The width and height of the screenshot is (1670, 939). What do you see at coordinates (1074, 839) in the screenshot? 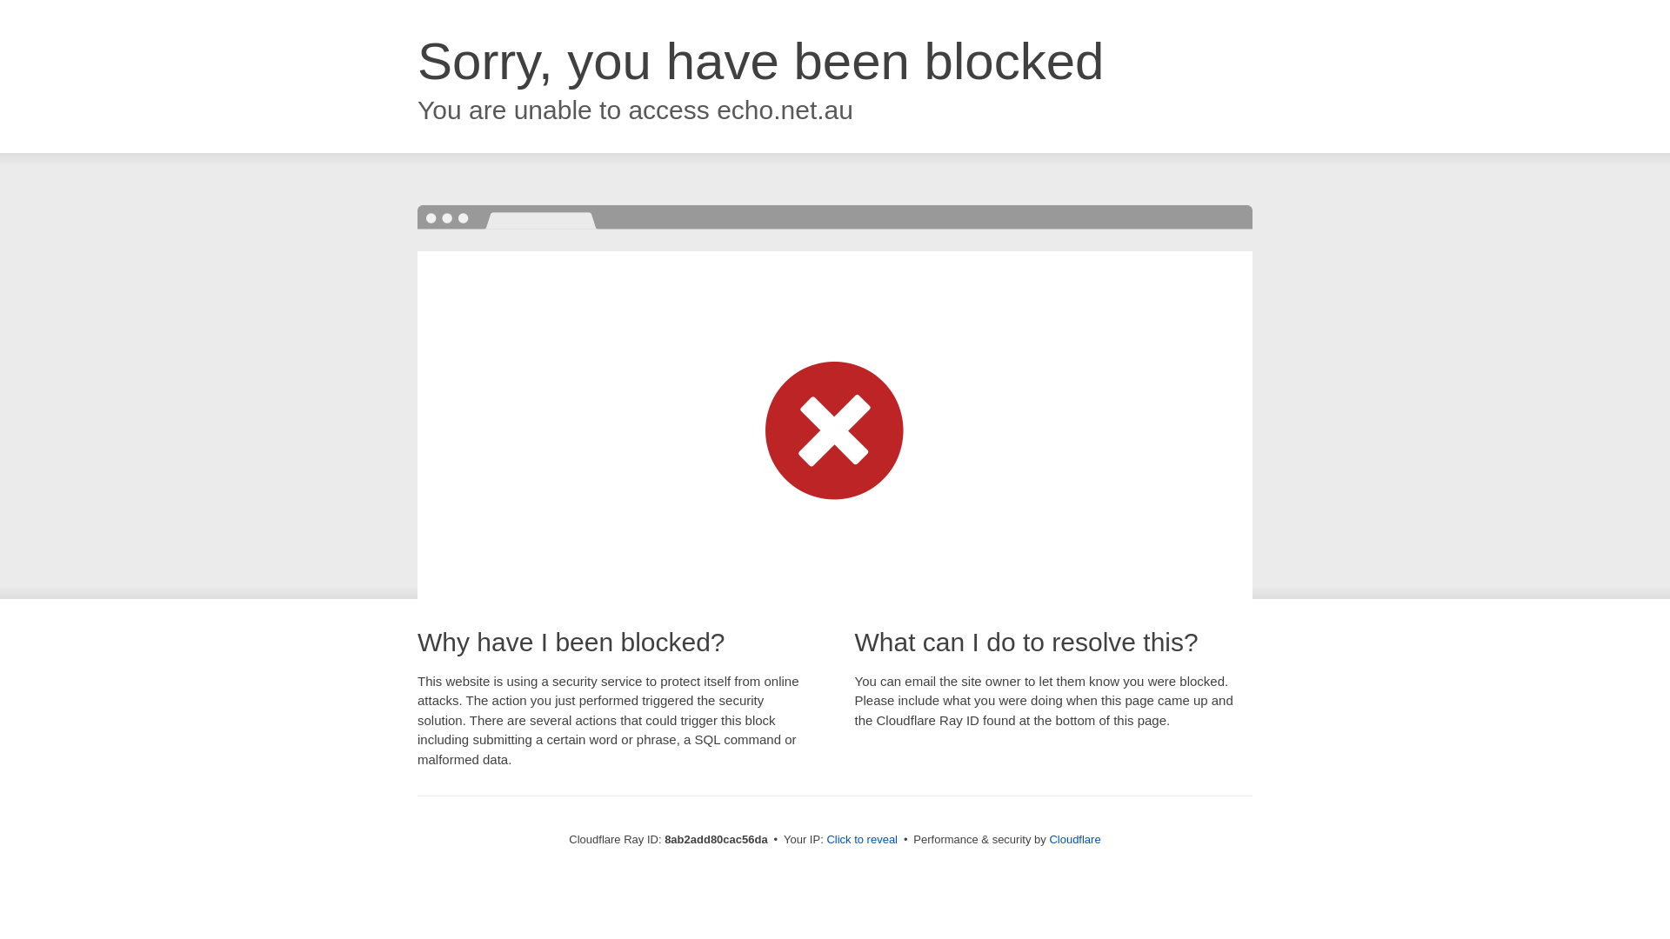
I see `Cloudflare` at bounding box center [1074, 839].